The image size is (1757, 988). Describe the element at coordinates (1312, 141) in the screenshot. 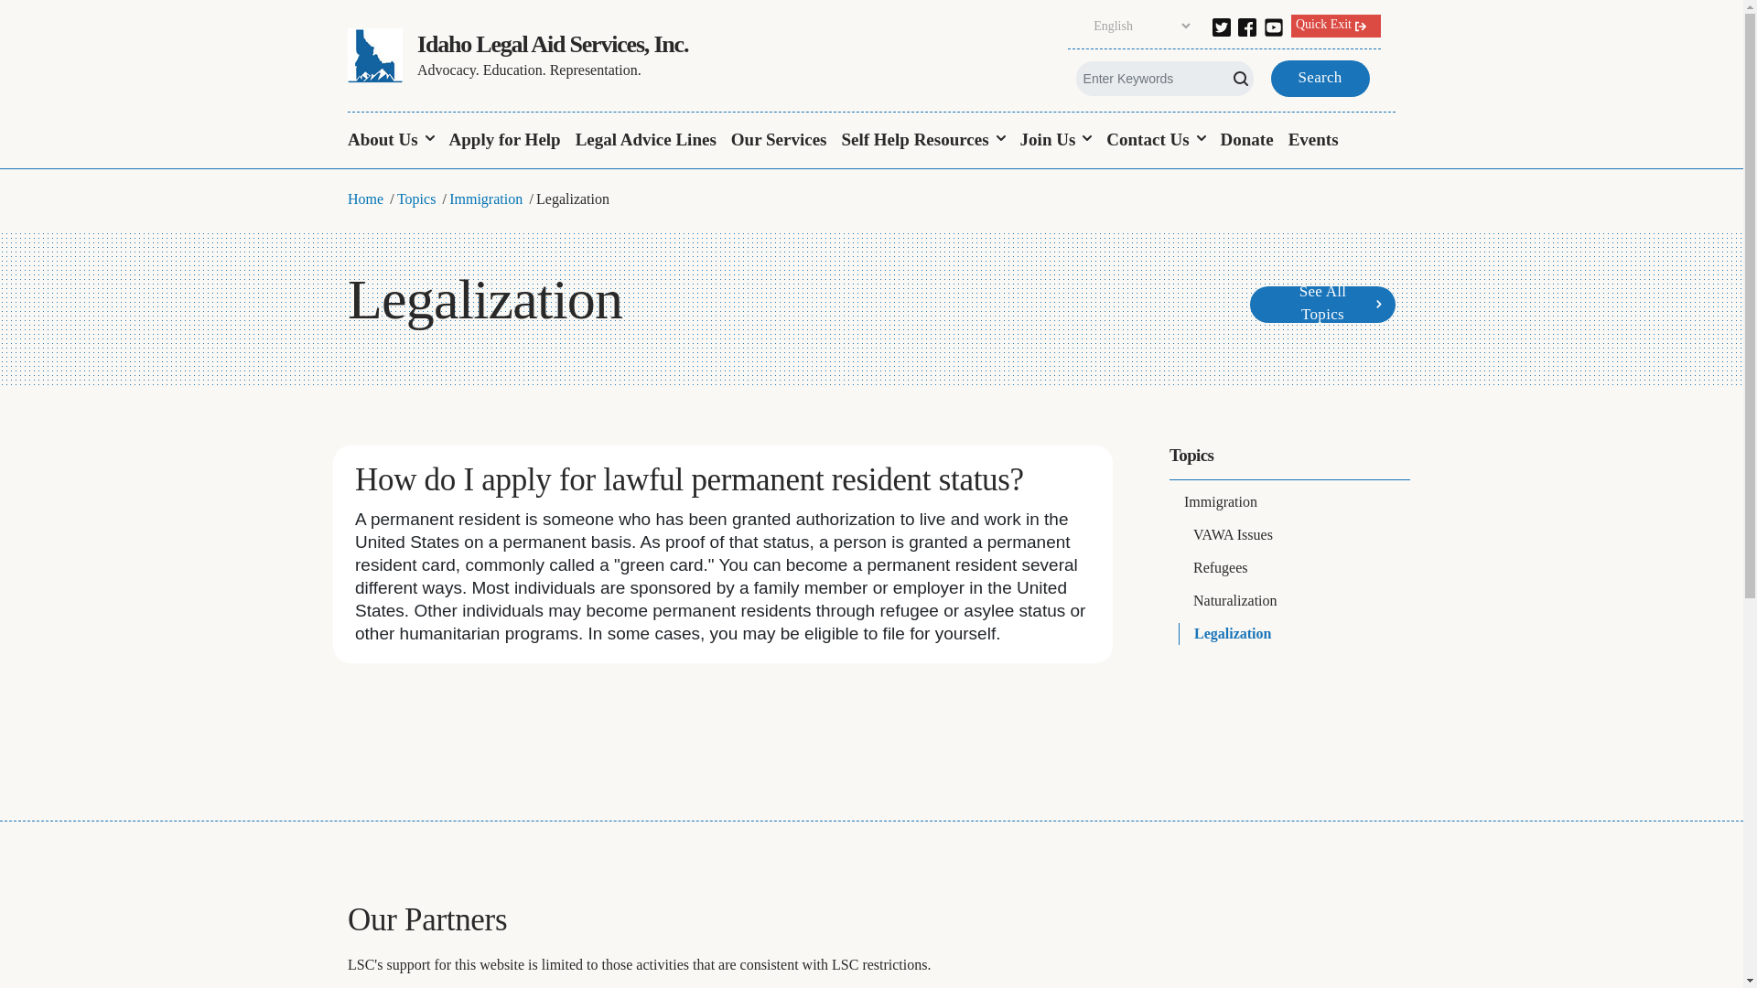

I see `Events` at that location.